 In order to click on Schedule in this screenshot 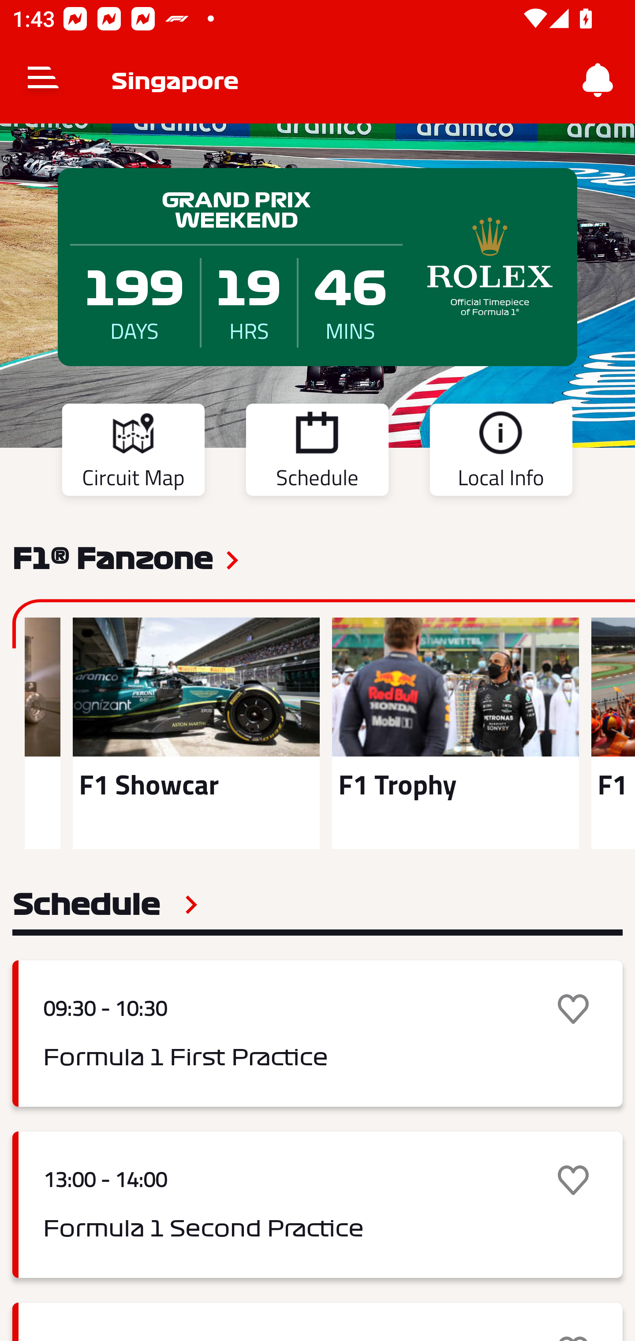, I will do `click(105, 904)`.